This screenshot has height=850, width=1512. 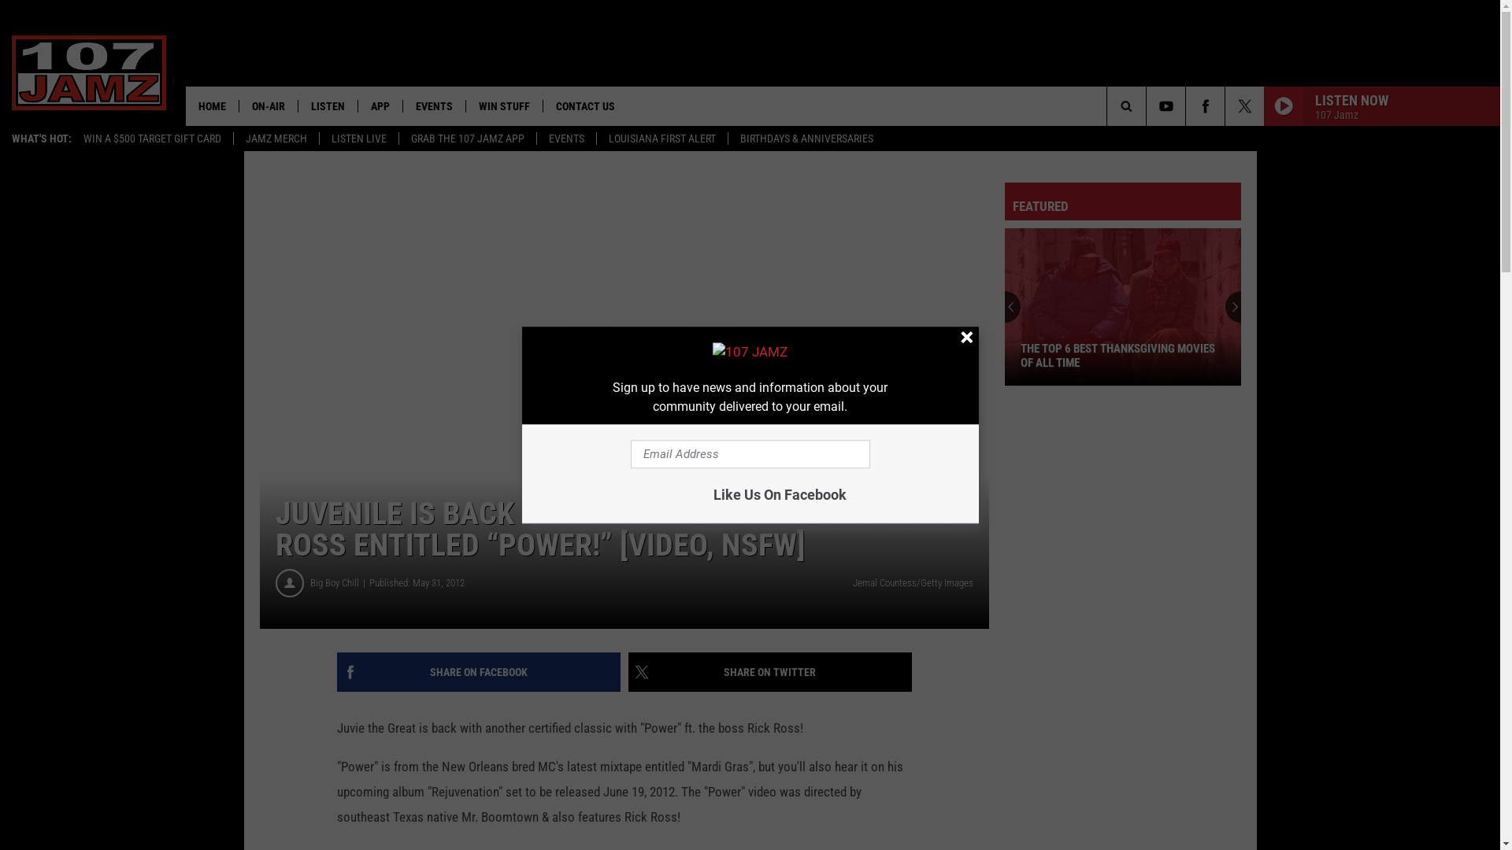 I want to click on APP, so click(x=380, y=106).